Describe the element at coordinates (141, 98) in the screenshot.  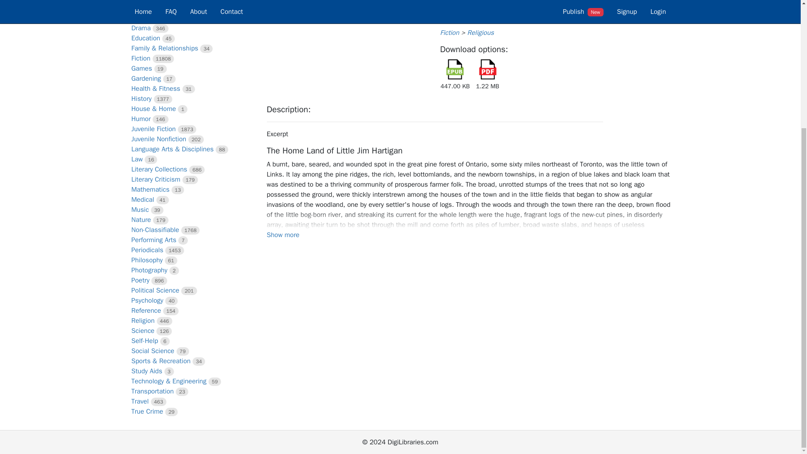
I see `History` at that location.